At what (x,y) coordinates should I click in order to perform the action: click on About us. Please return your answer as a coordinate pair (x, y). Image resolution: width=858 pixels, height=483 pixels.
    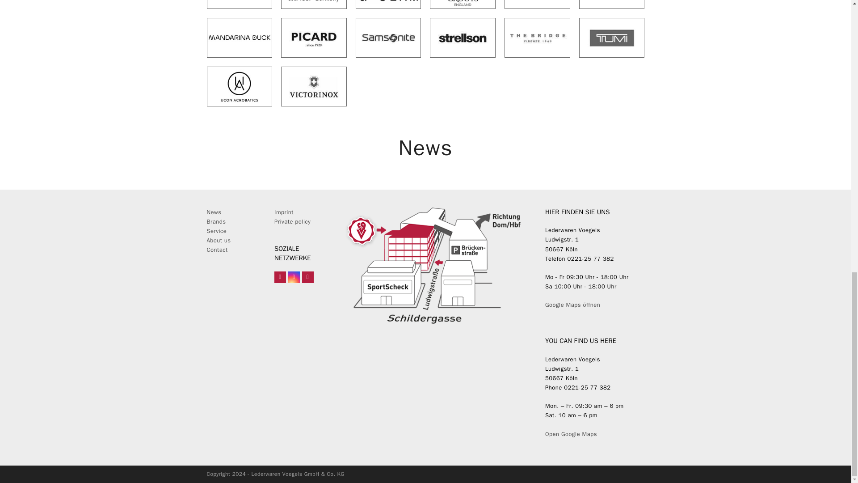
    Looking at the image, I should click on (219, 241).